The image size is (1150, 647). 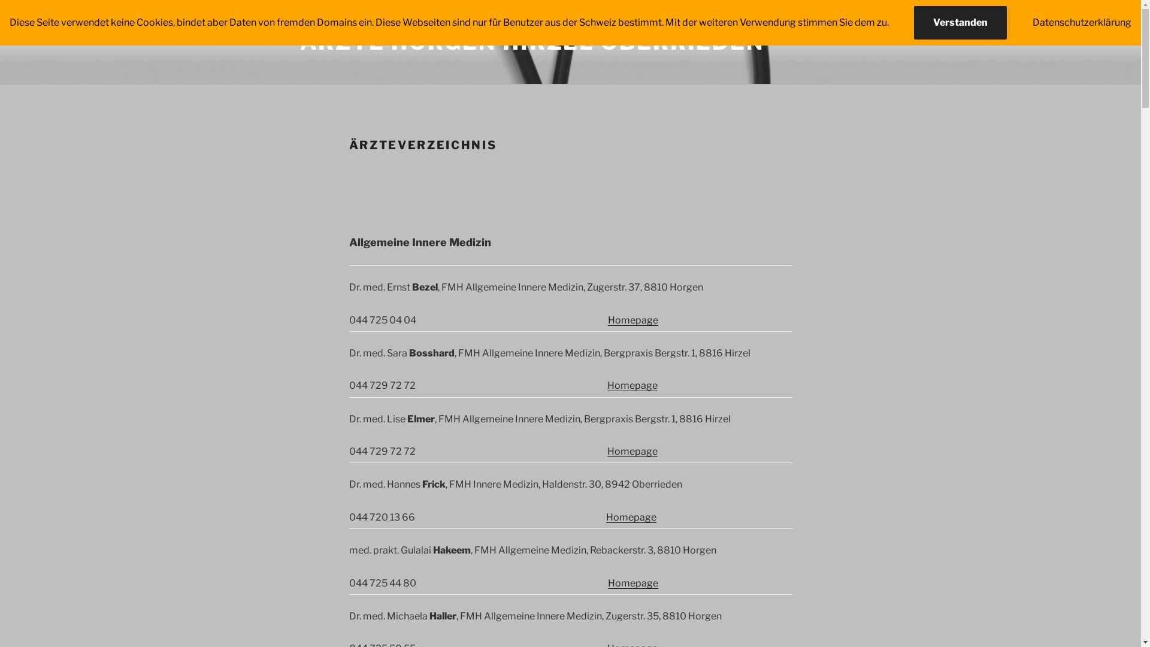 What do you see at coordinates (632, 452) in the screenshot?
I see `Homepage` at bounding box center [632, 452].